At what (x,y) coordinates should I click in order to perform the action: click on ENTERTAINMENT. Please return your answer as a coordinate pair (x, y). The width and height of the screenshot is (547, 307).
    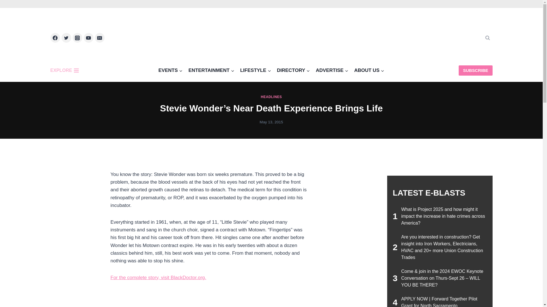
    Looking at the image, I should click on (211, 70).